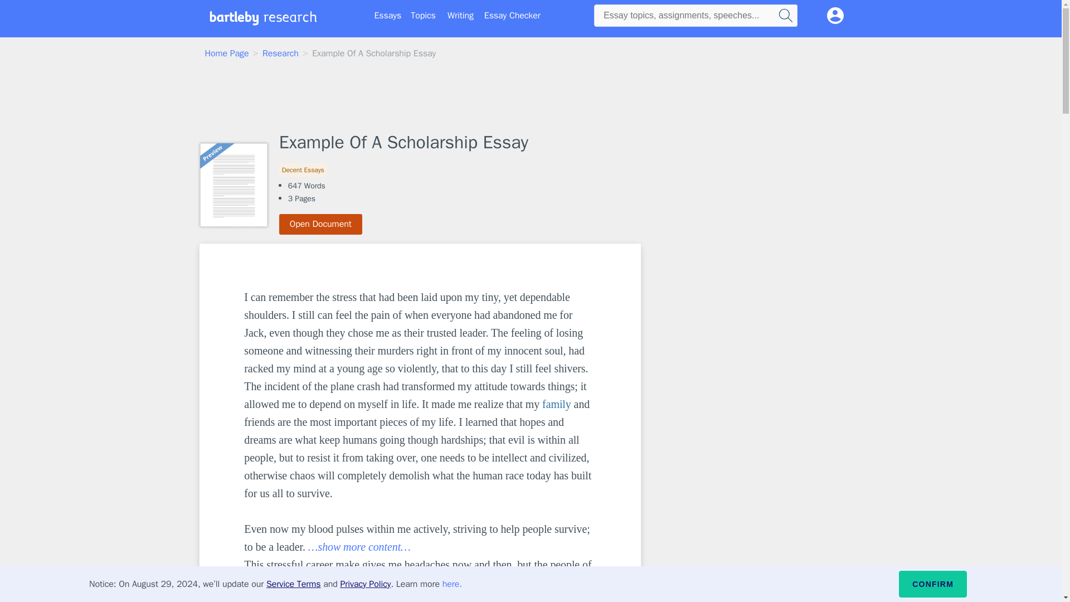 Image resolution: width=1070 pixels, height=602 pixels. Describe the element at coordinates (557, 404) in the screenshot. I see `family` at that location.